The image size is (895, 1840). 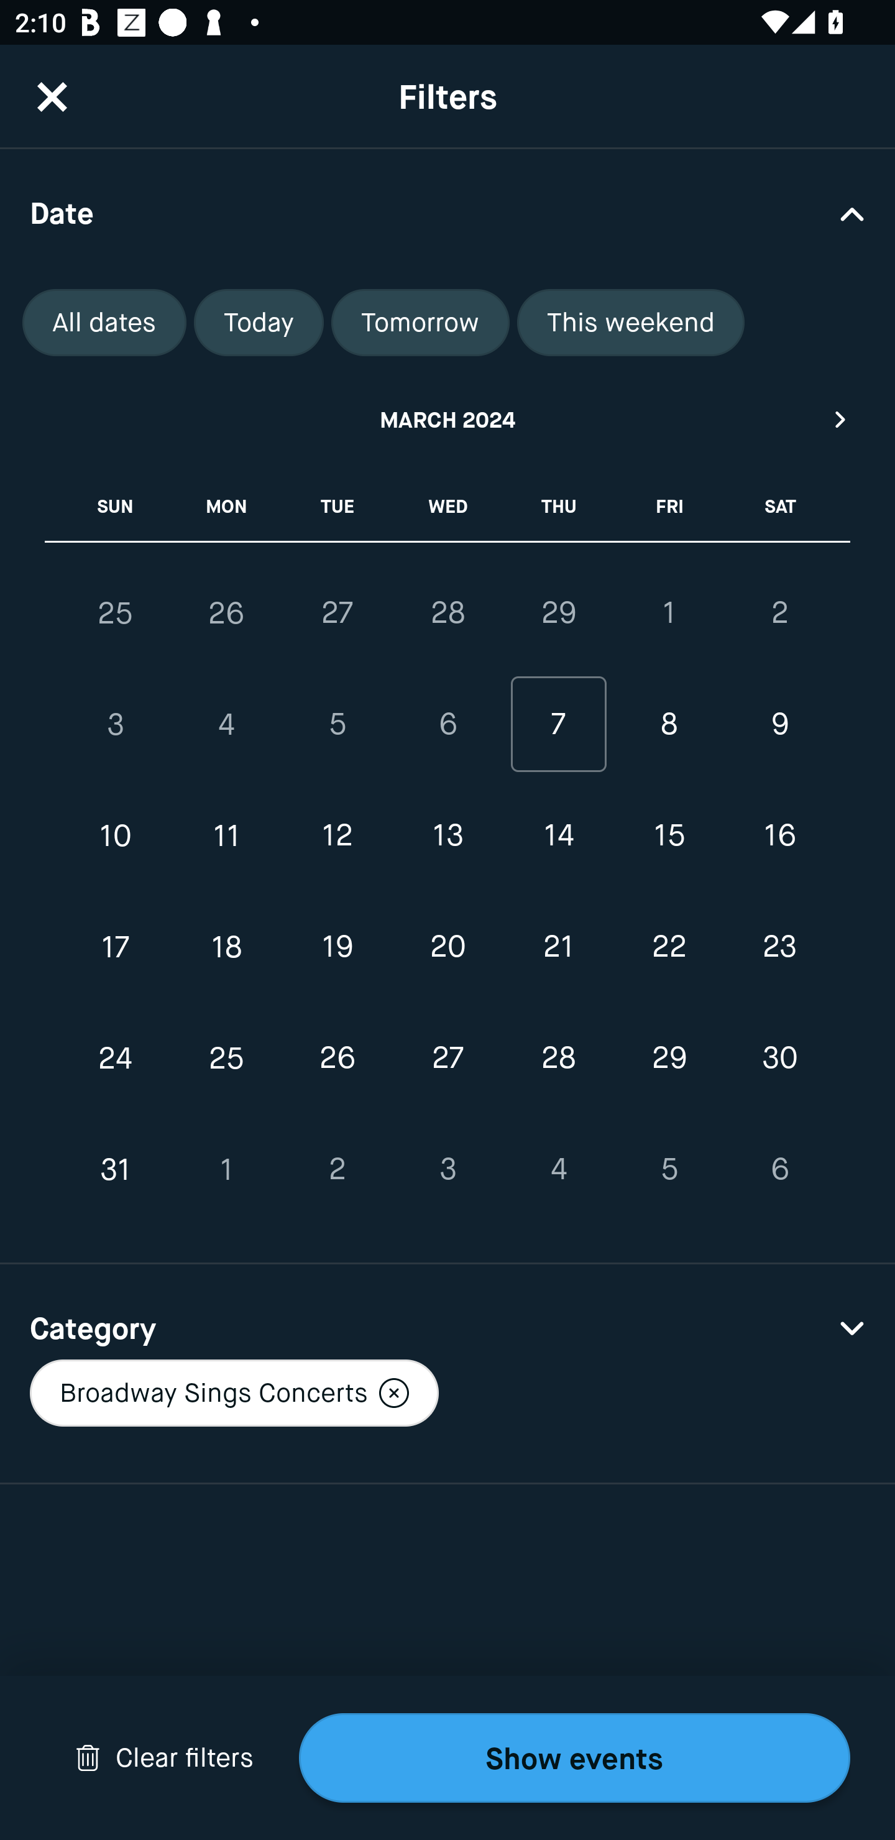 I want to click on 3, so click(x=447, y=1169).